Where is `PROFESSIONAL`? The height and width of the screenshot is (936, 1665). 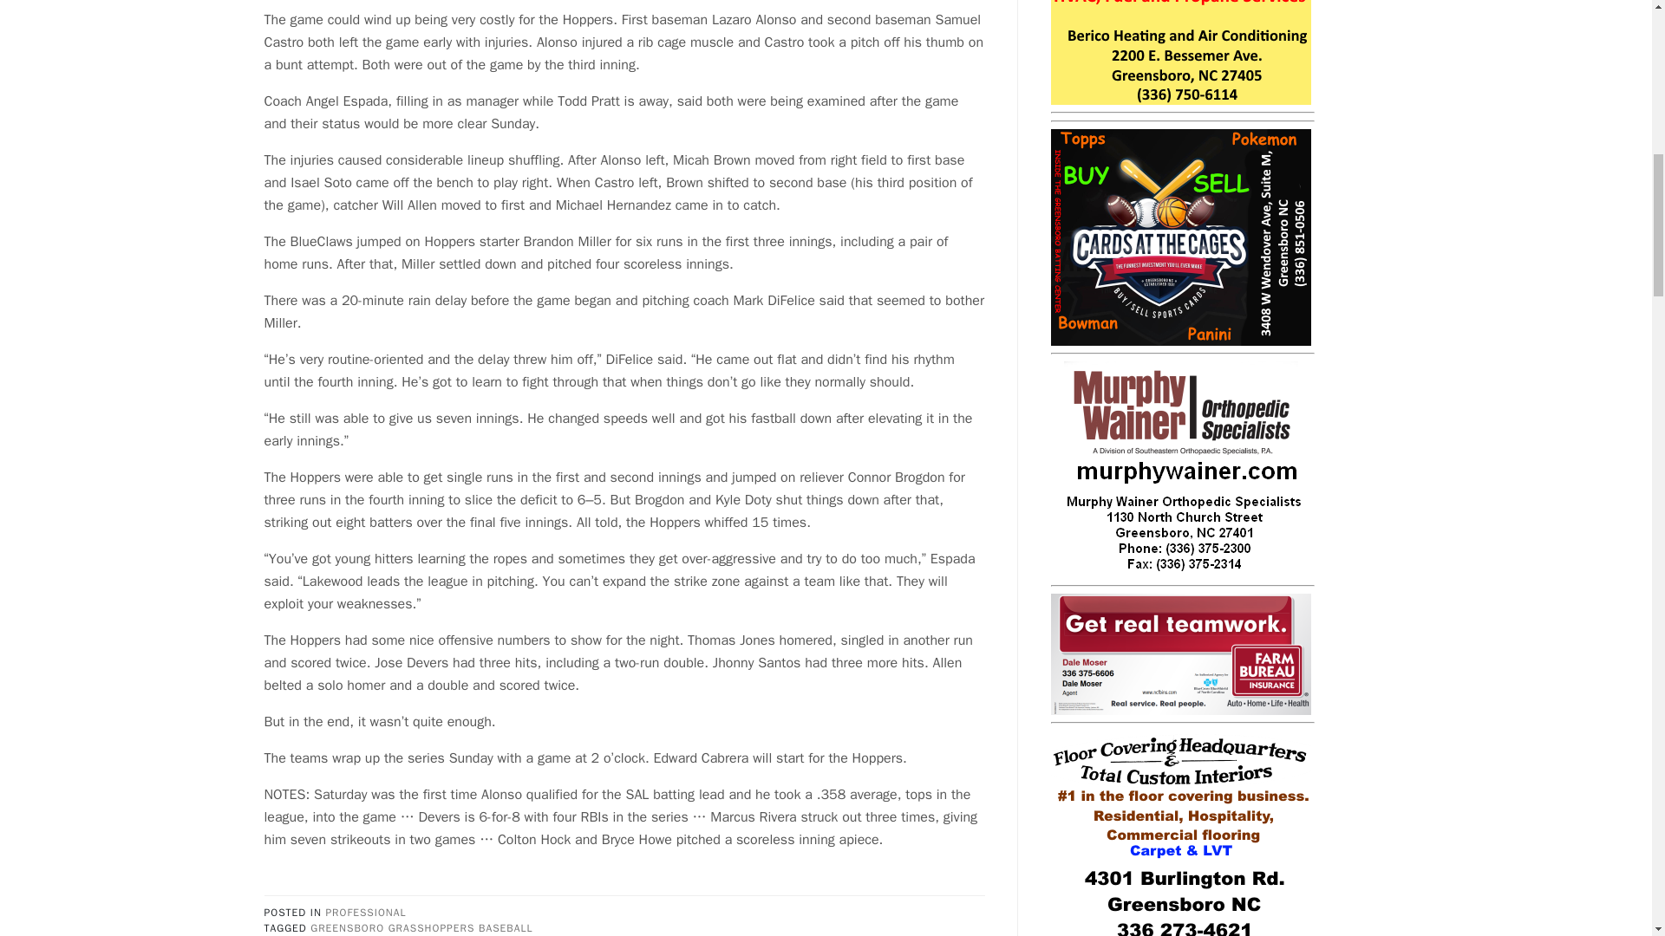 PROFESSIONAL is located at coordinates (365, 912).